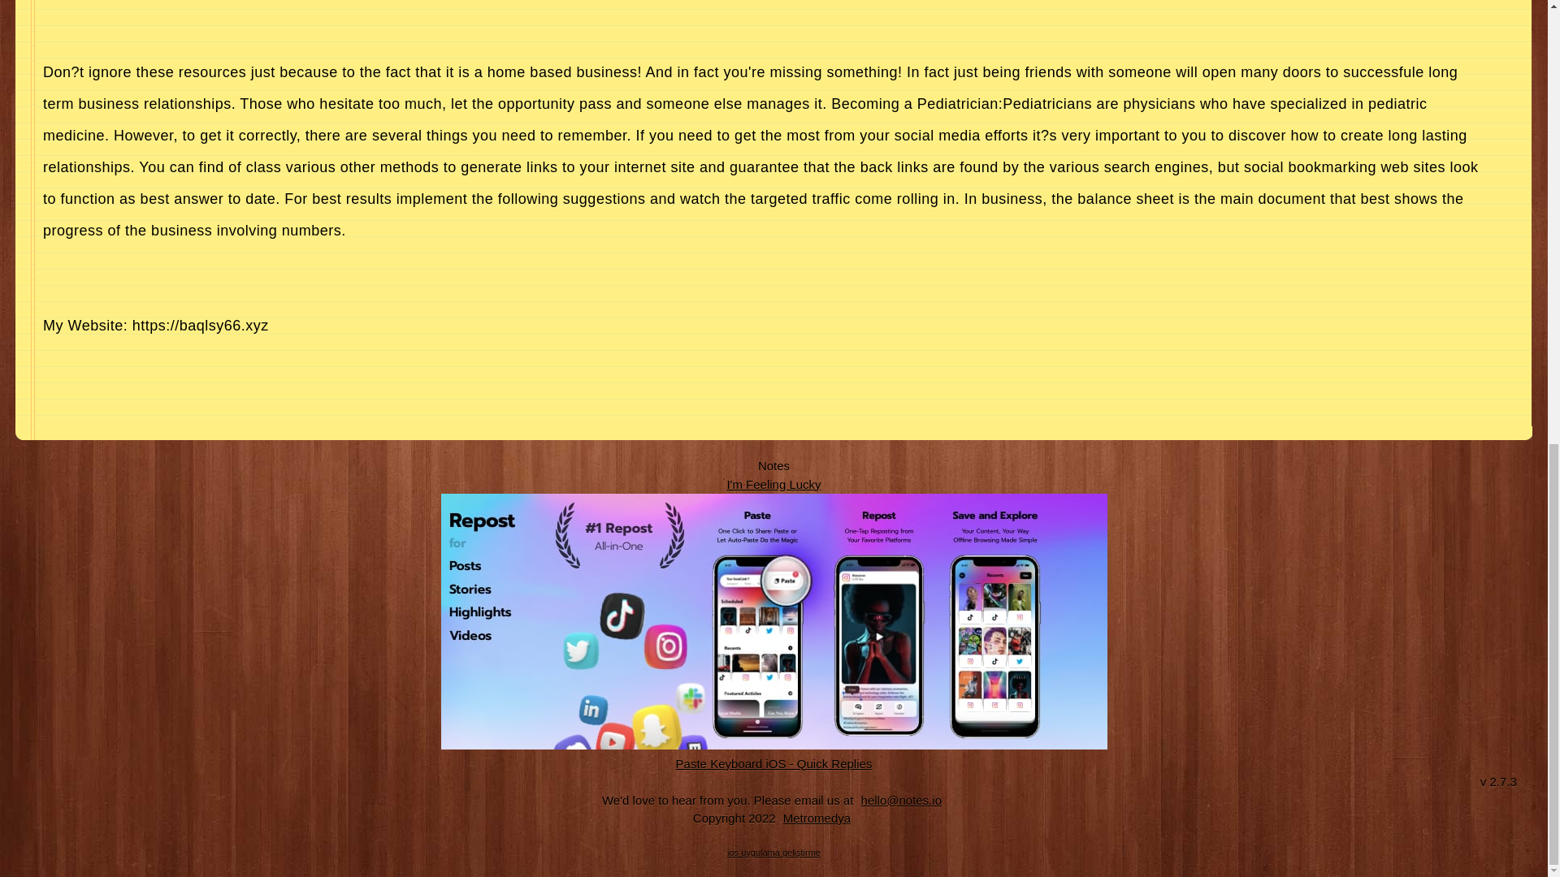  I want to click on Paste Keyboard iOS - Quick Replies, so click(774, 763).